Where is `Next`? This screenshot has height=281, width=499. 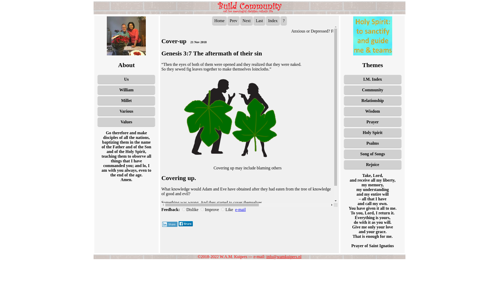 Next is located at coordinates (246, 21).